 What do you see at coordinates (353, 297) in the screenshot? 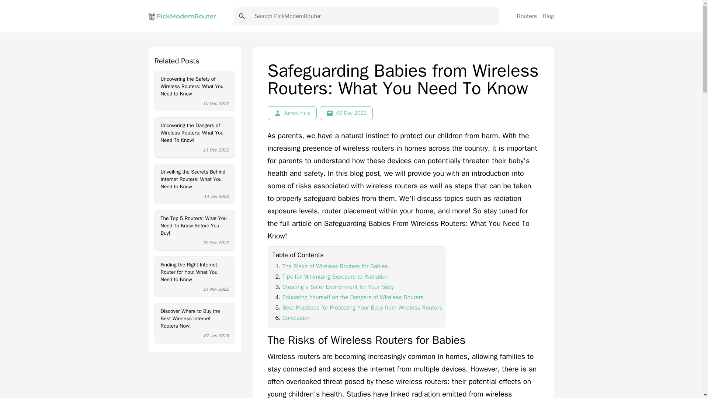
I see `Educating Yourself on the Dangers of Wireless Routers` at bounding box center [353, 297].